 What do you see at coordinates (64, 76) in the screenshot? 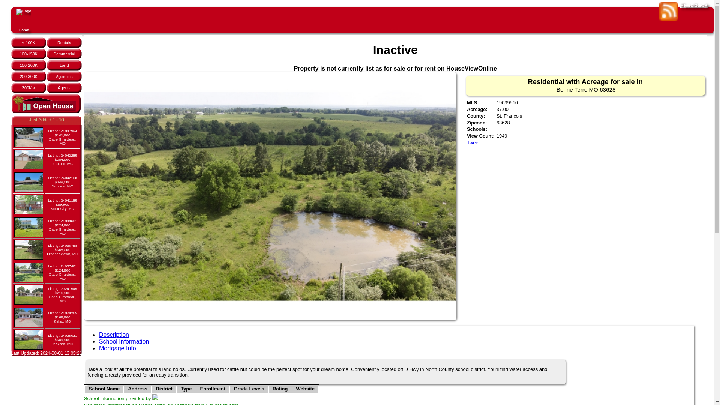
I see `Agencies` at bounding box center [64, 76].